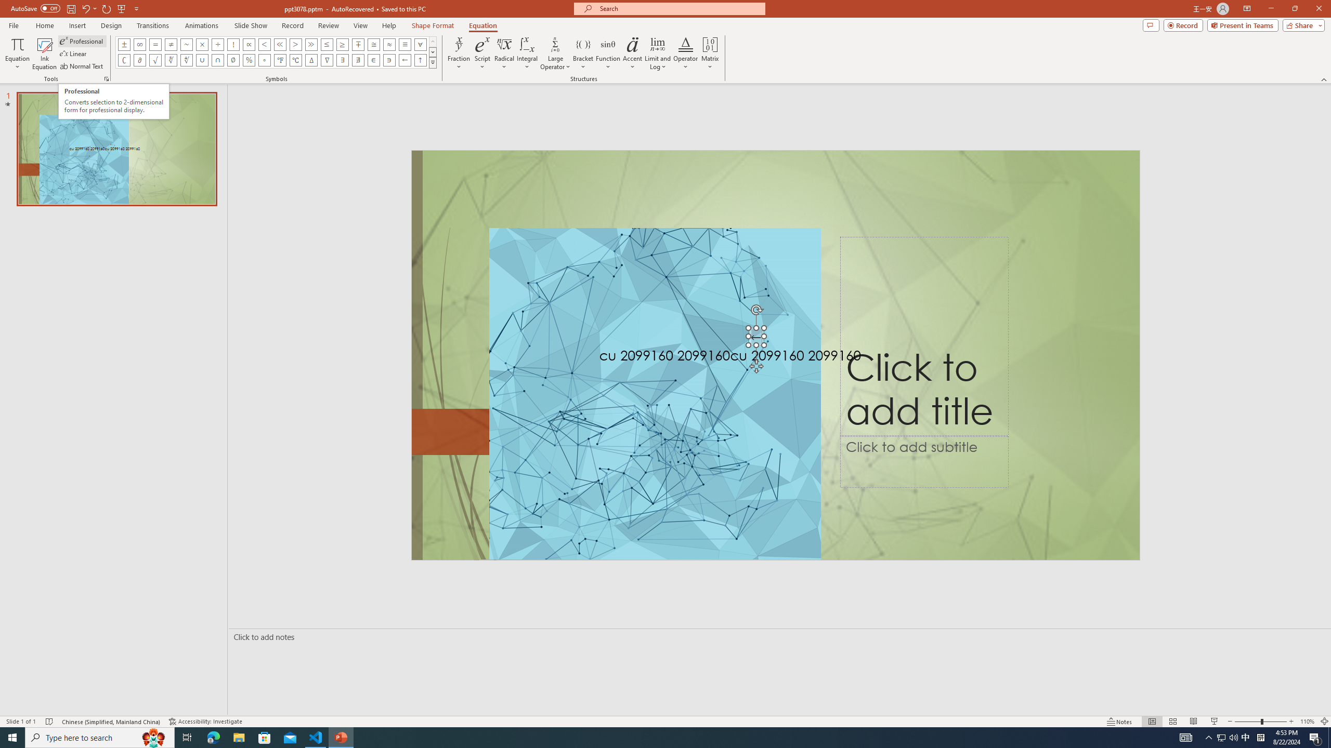  I want to click on Fraction, so click(459, 54).